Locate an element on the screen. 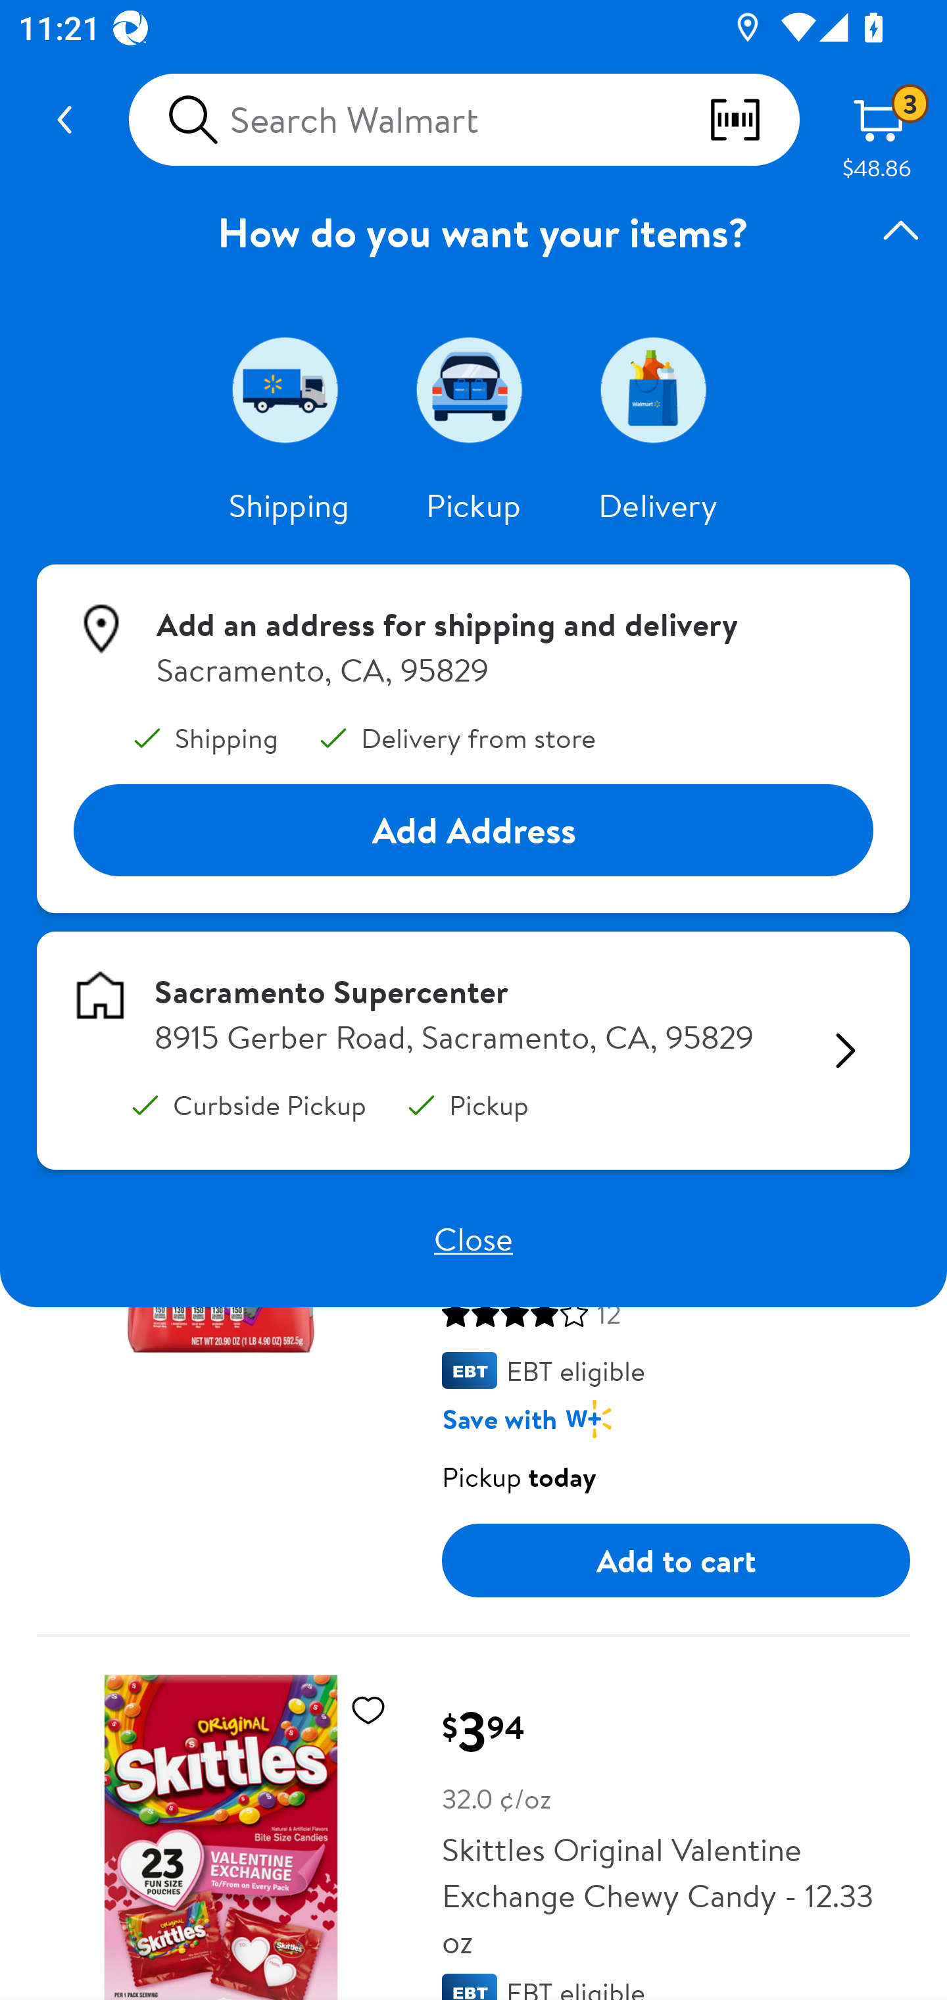 The width and height of the screenshot is (947, 2000). Add to cart is located at coordinates (676, 1561).